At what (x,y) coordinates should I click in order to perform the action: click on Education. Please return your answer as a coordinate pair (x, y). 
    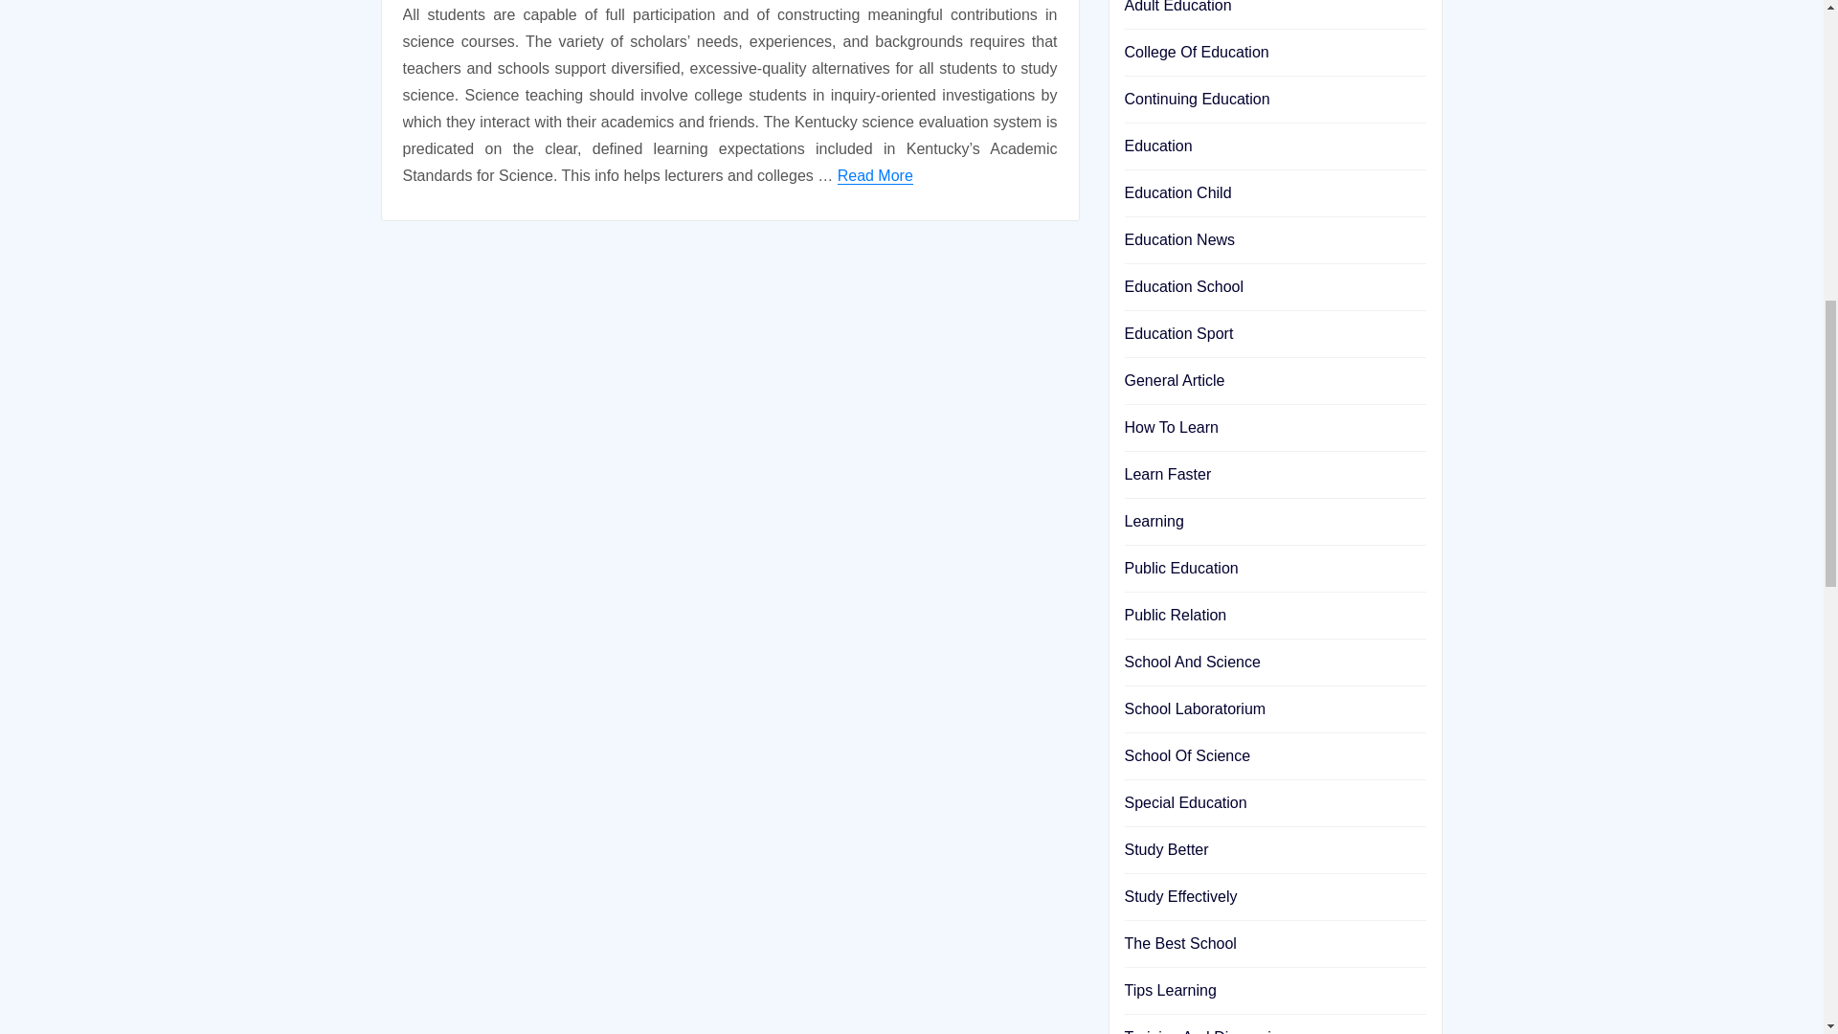
    Looking at the image, I should click on (1156, 146).